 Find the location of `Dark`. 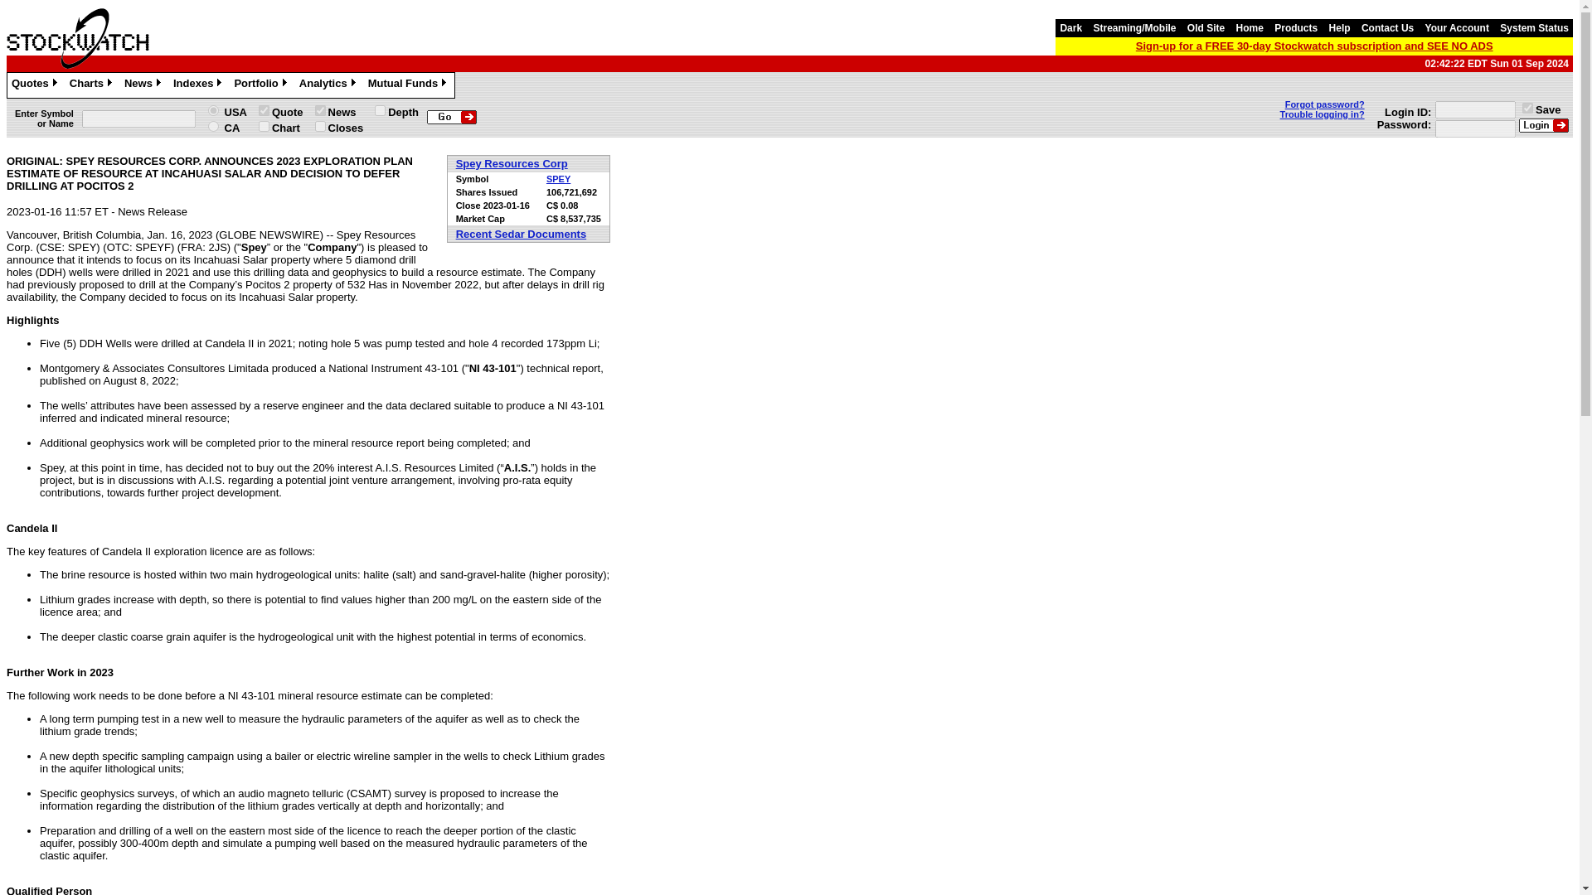

Dark is located at coordinates (1070, 28).